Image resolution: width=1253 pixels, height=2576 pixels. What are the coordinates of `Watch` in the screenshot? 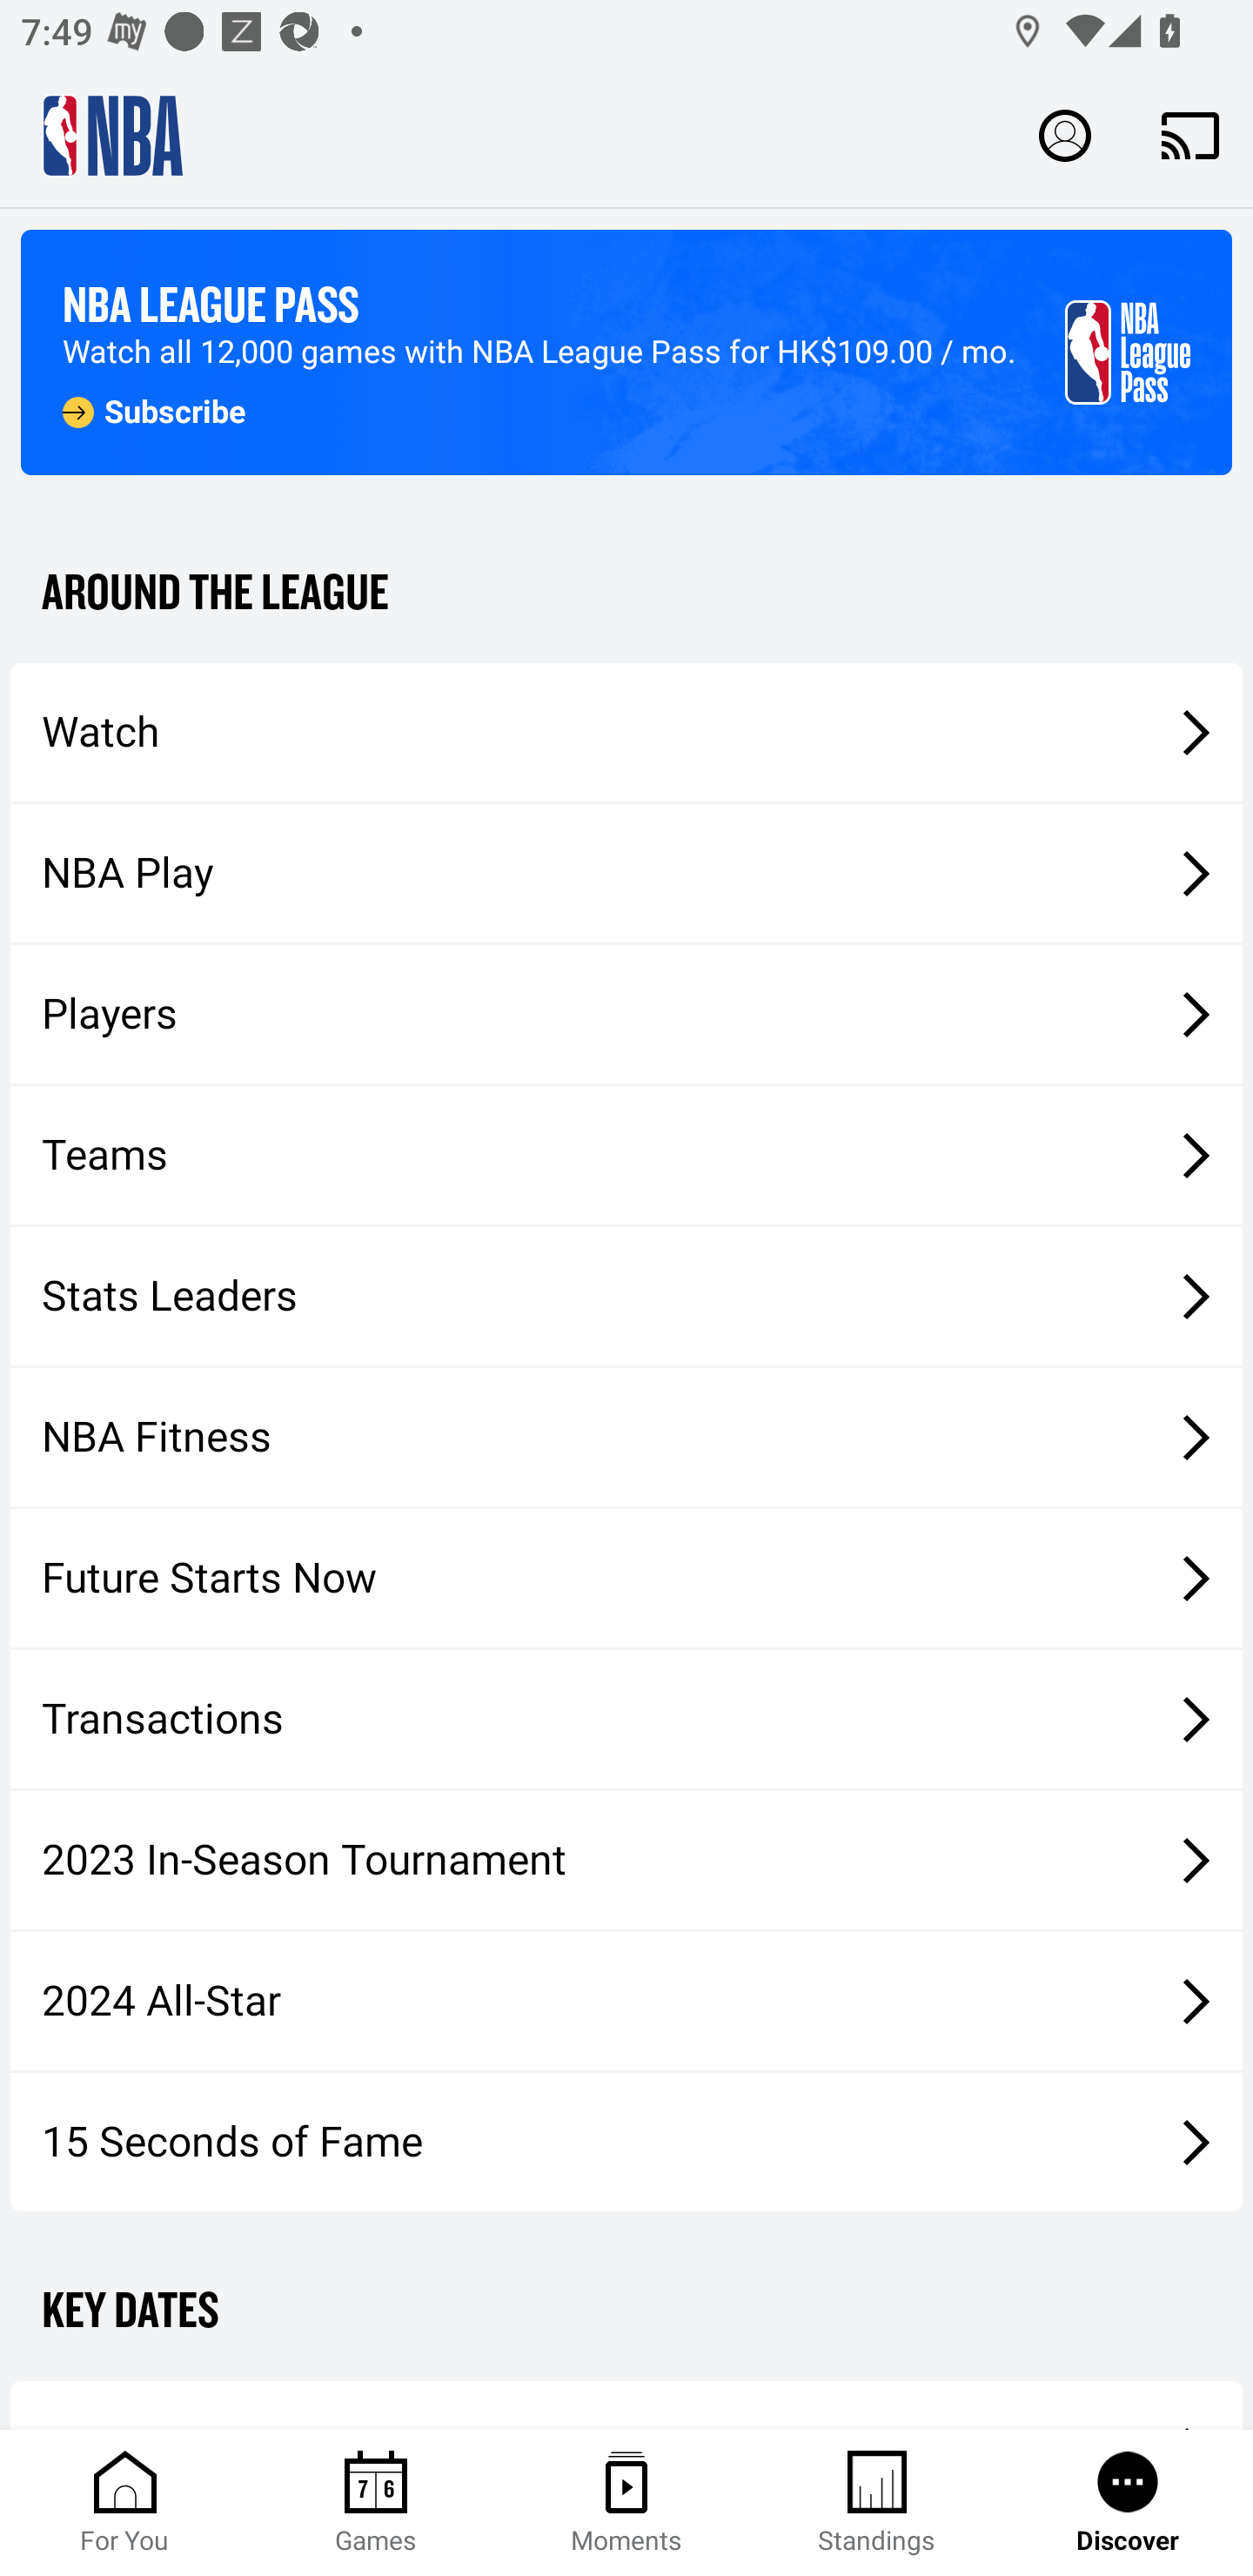 It's located at (626, 731).